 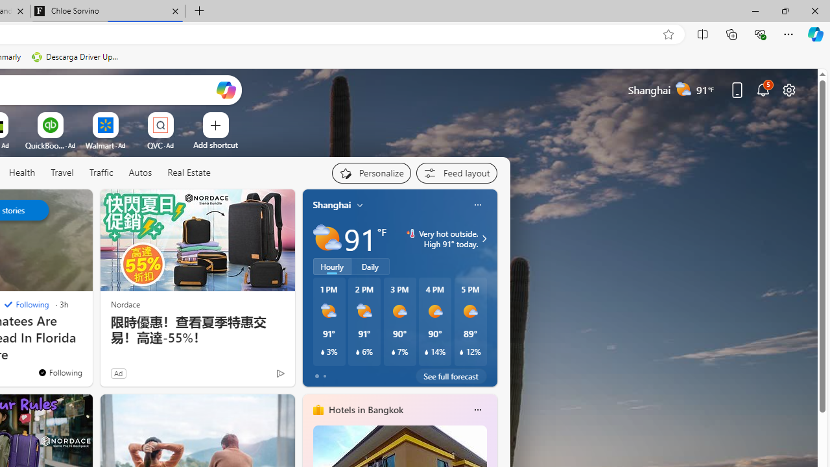 I want to click on Following, so click(x=26, y=305).